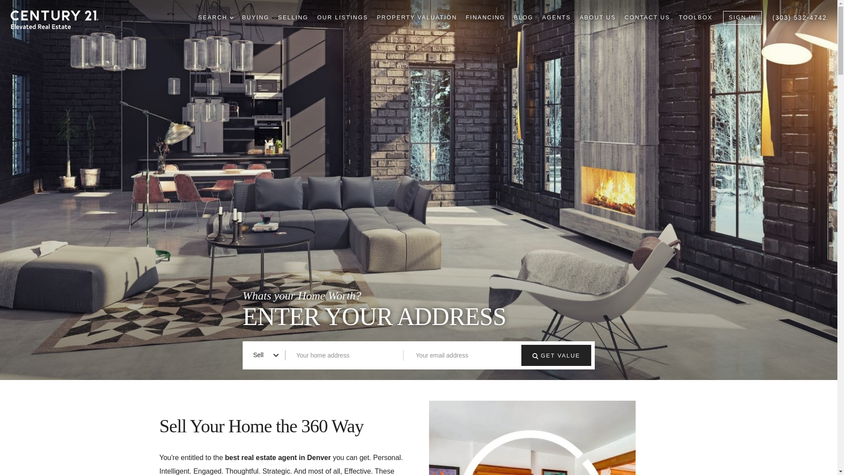  What do you see at coordinates (293, 18) in the screenshot?
I see `SELLING` at bounding box center [293, 18].